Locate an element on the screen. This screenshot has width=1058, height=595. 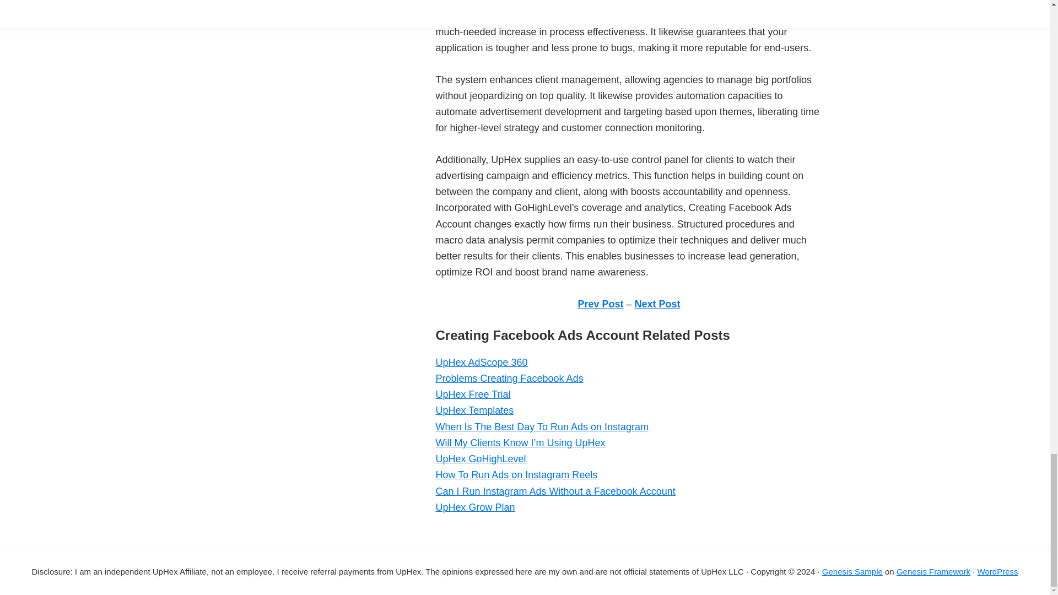
Can I Run Instagram Ads Without a Facebook Account is located at coordinates (554, 491).